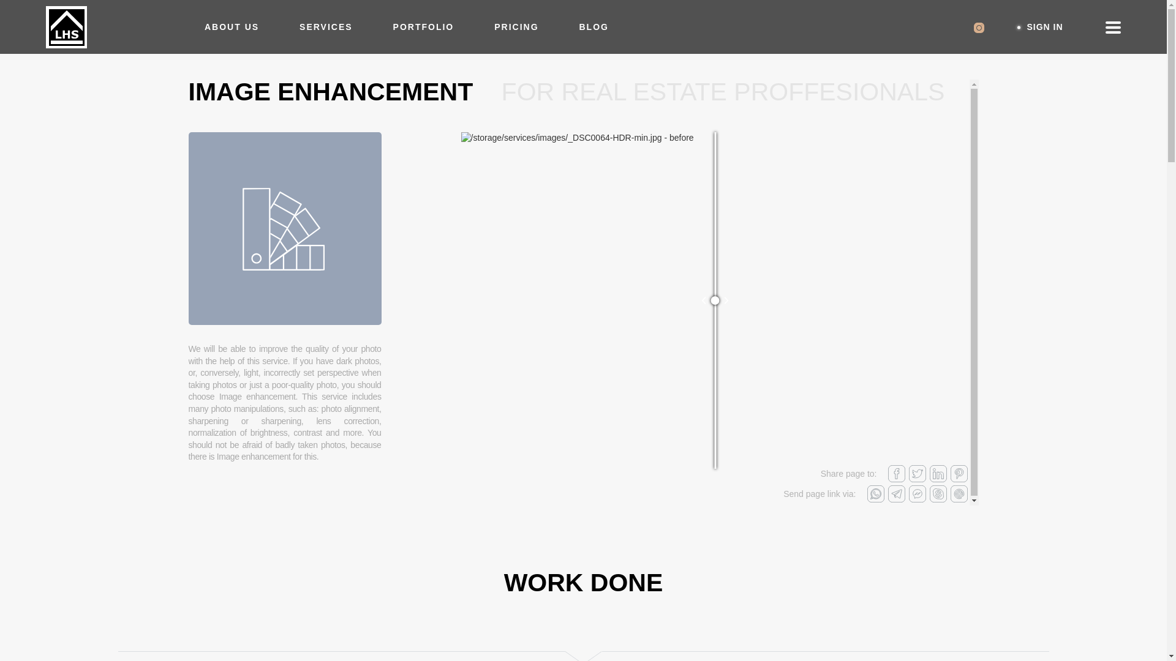 This screenshot has height=661, width=1176. Describe the element at coordinates (594, 27) in the screenshot. I see `BLOG` at that location.